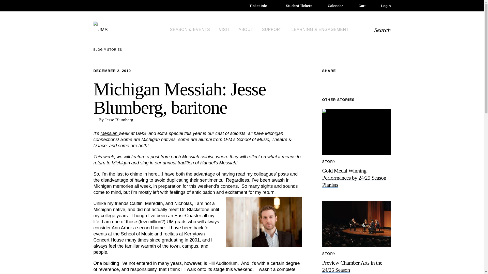 This screenshot has height=274, width=488. What do you see at coordinates (248, 29) in the screenshot?
I see `ABOUT` at bounding box center [248, 29].